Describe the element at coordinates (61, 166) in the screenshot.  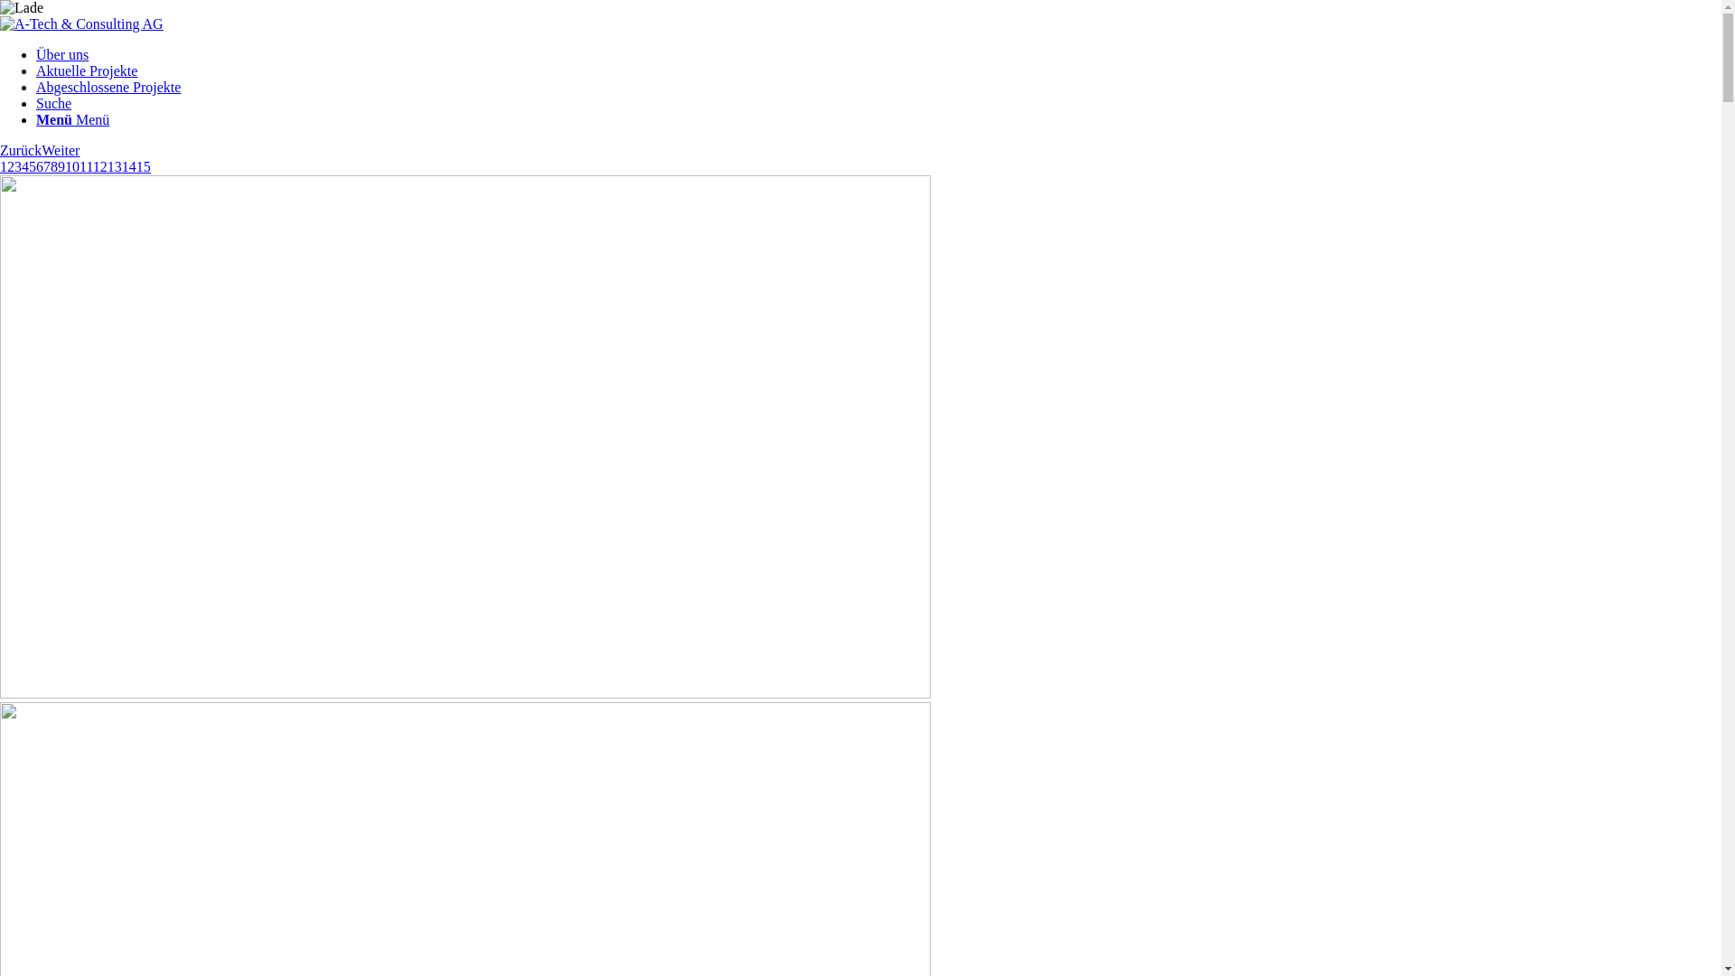
I see `9` at that location.